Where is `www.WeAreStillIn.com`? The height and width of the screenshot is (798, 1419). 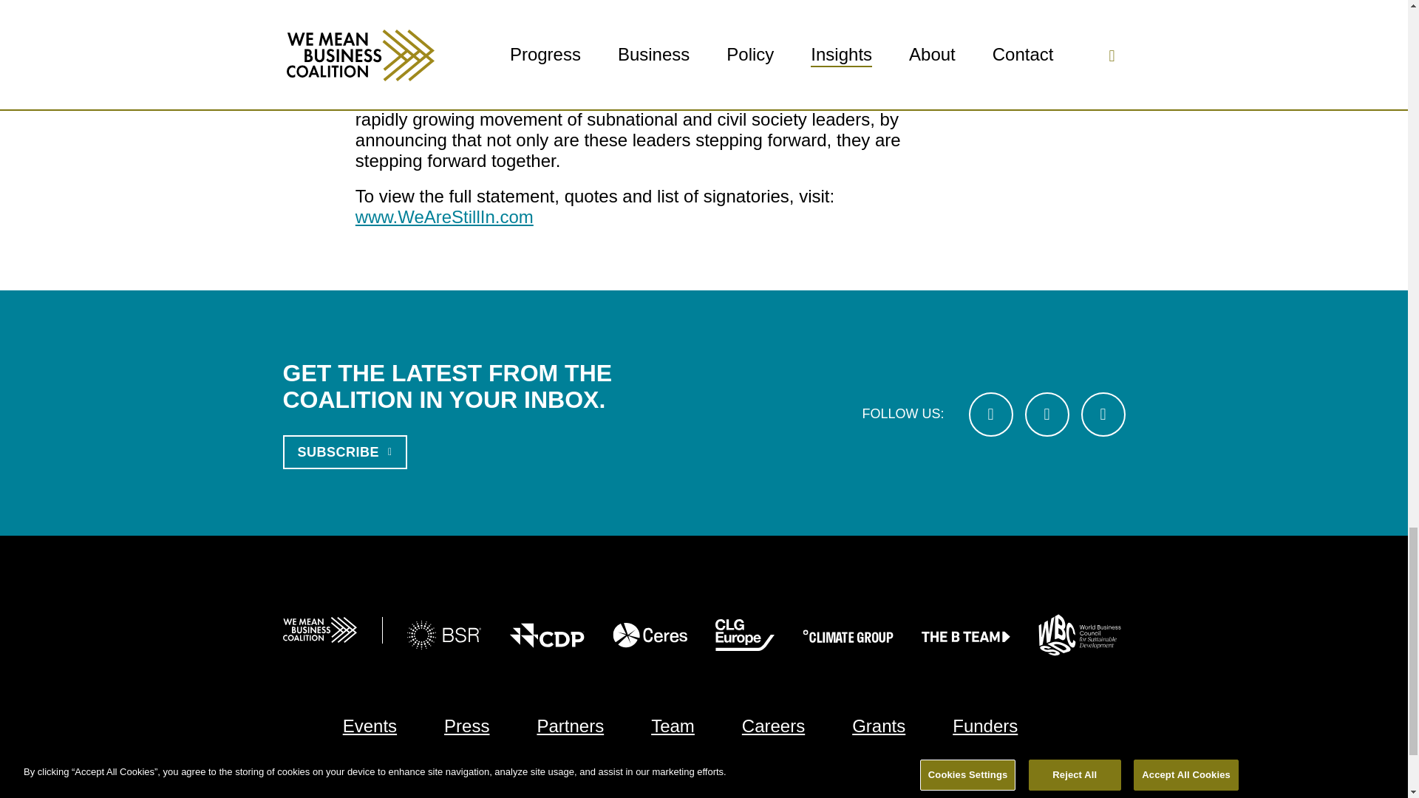
www.WeAreStillIn.com is located at coordinates (444, 216).